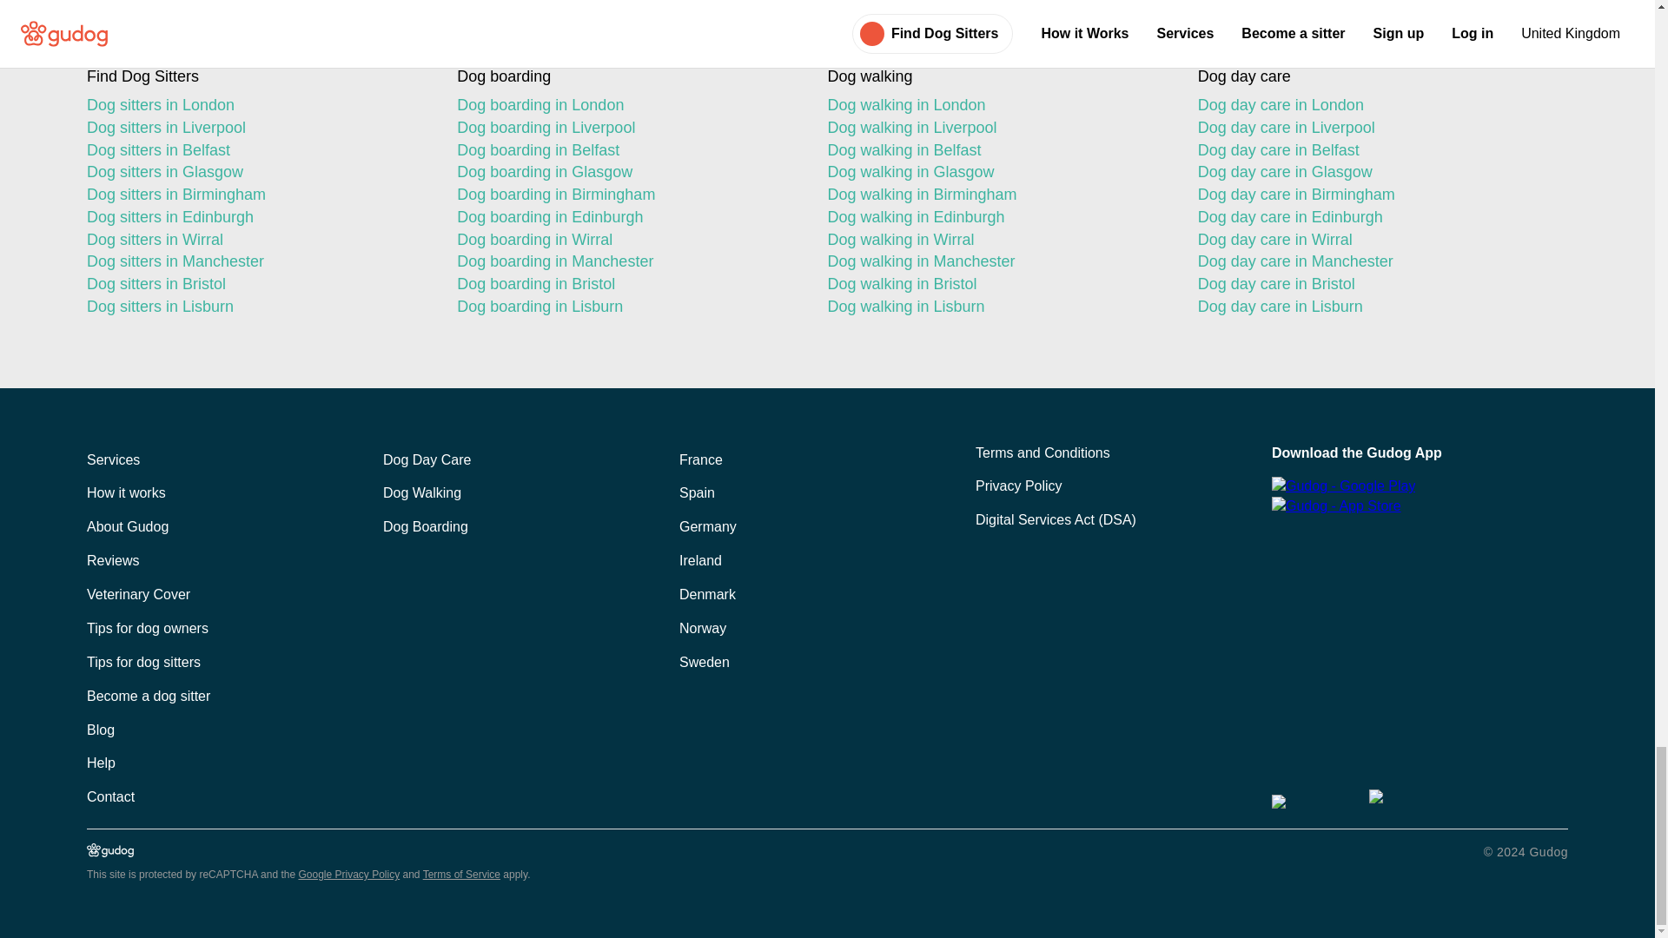 This screenshot has width=1668, height=938. Describe the element at coordinates (257, 262) in the screenshot. I see `Dog sitters in Manchester` at that location.